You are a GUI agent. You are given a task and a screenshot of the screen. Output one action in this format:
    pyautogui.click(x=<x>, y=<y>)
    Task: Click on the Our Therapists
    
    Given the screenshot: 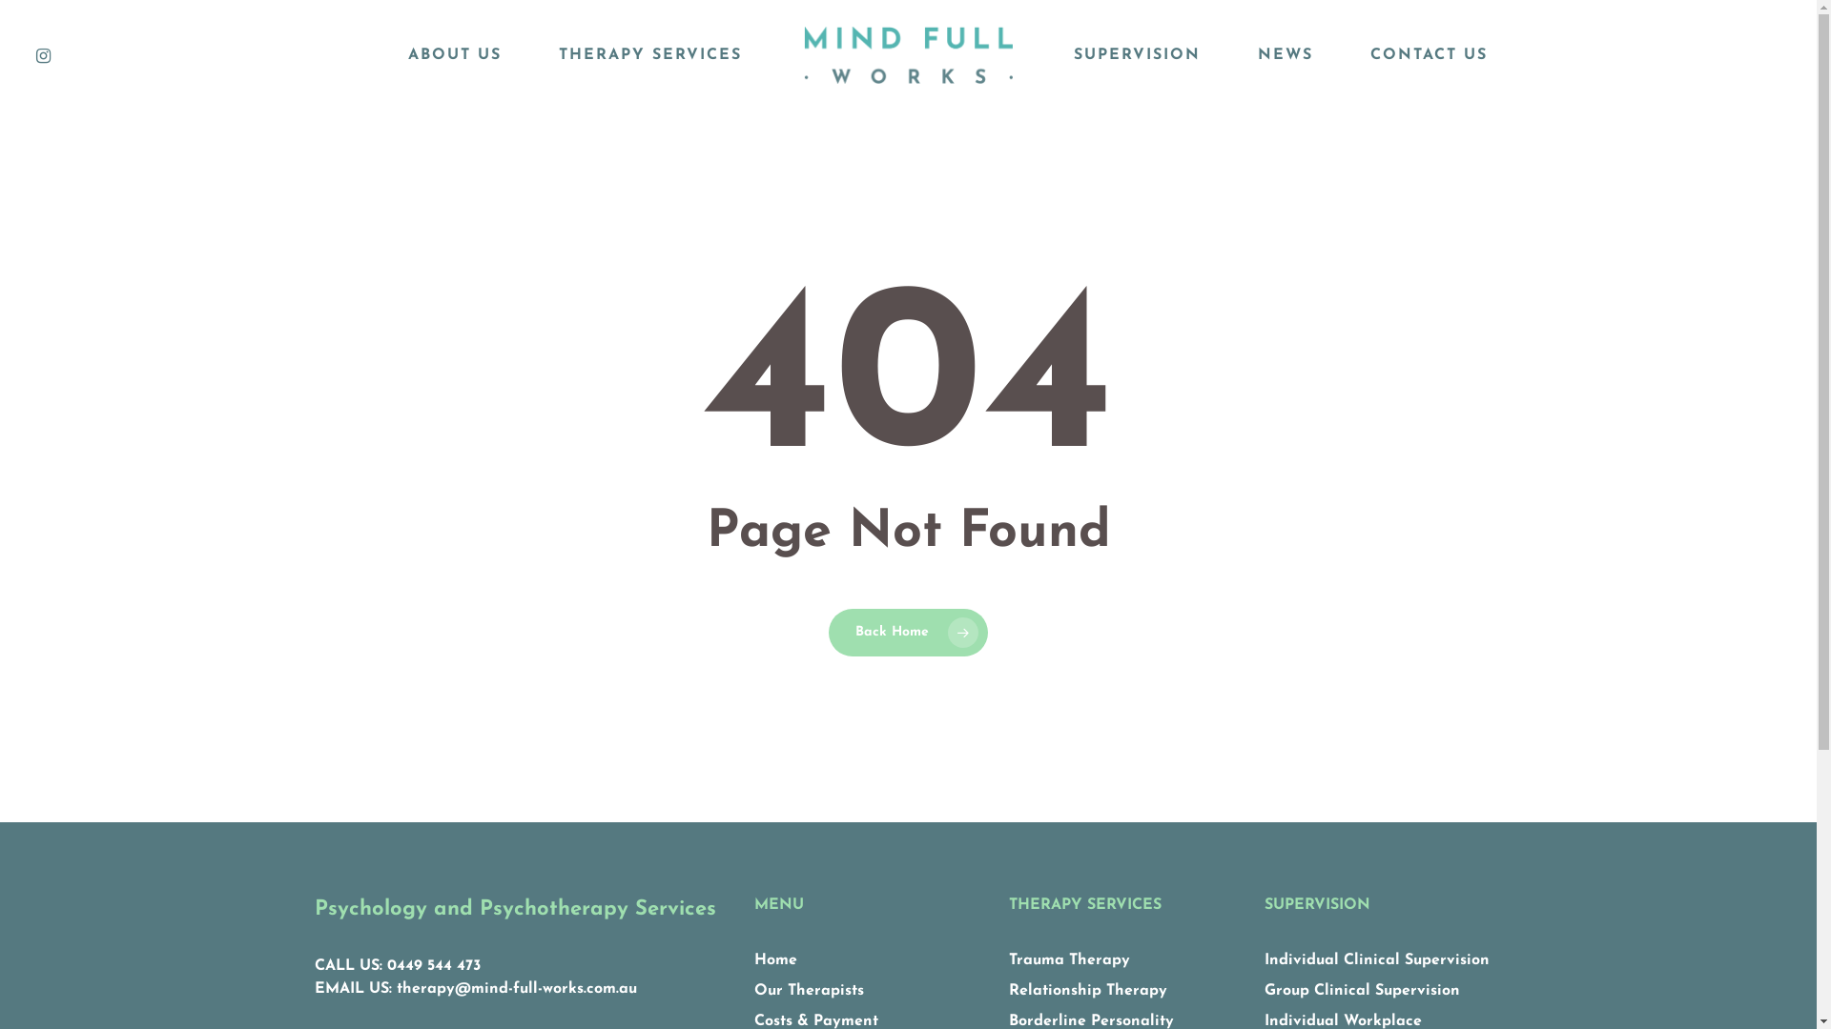 What is the action you would take?
    pyautogui.click(x=809, y=991)
    